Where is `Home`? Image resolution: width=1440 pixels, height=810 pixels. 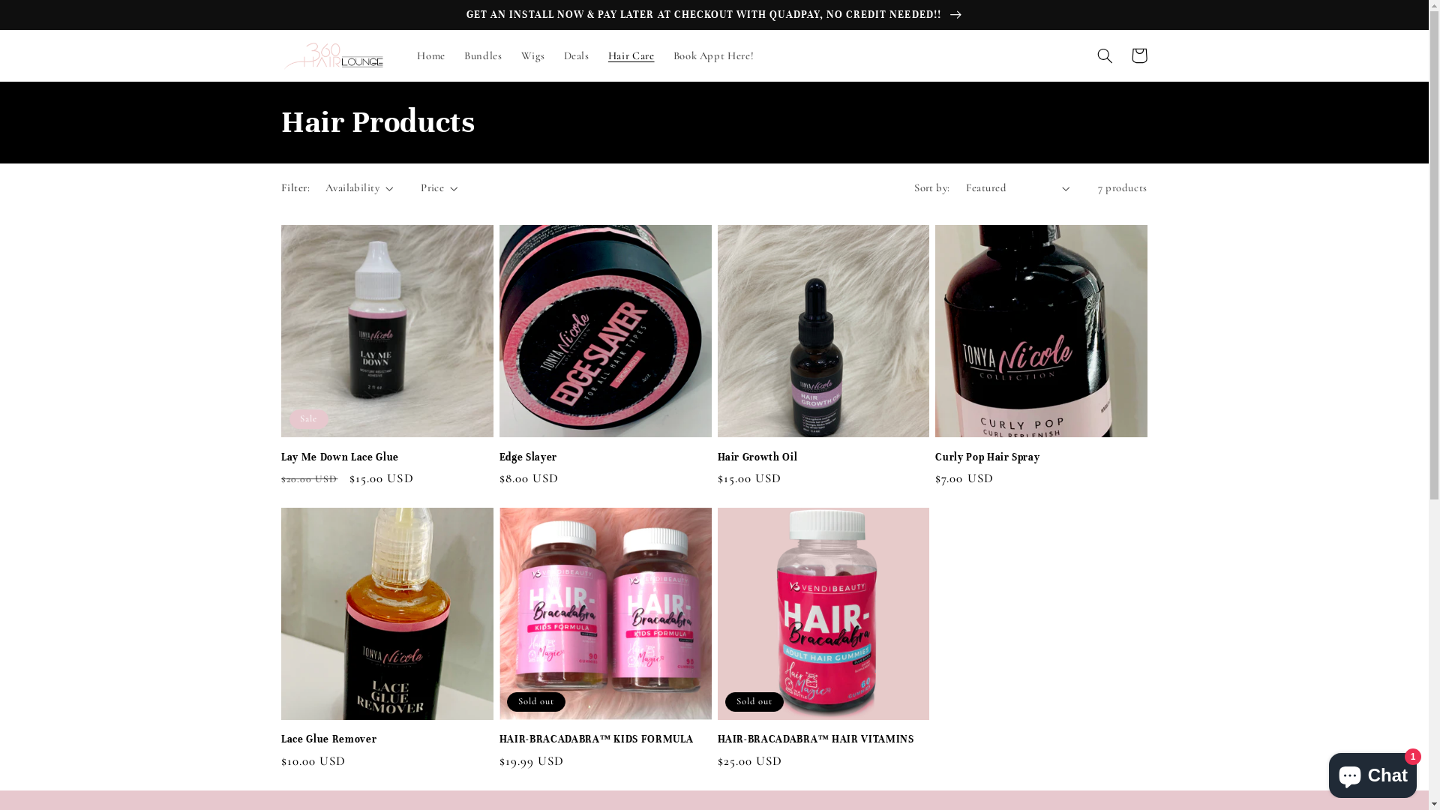
Home is located at coordinates (432, 55).